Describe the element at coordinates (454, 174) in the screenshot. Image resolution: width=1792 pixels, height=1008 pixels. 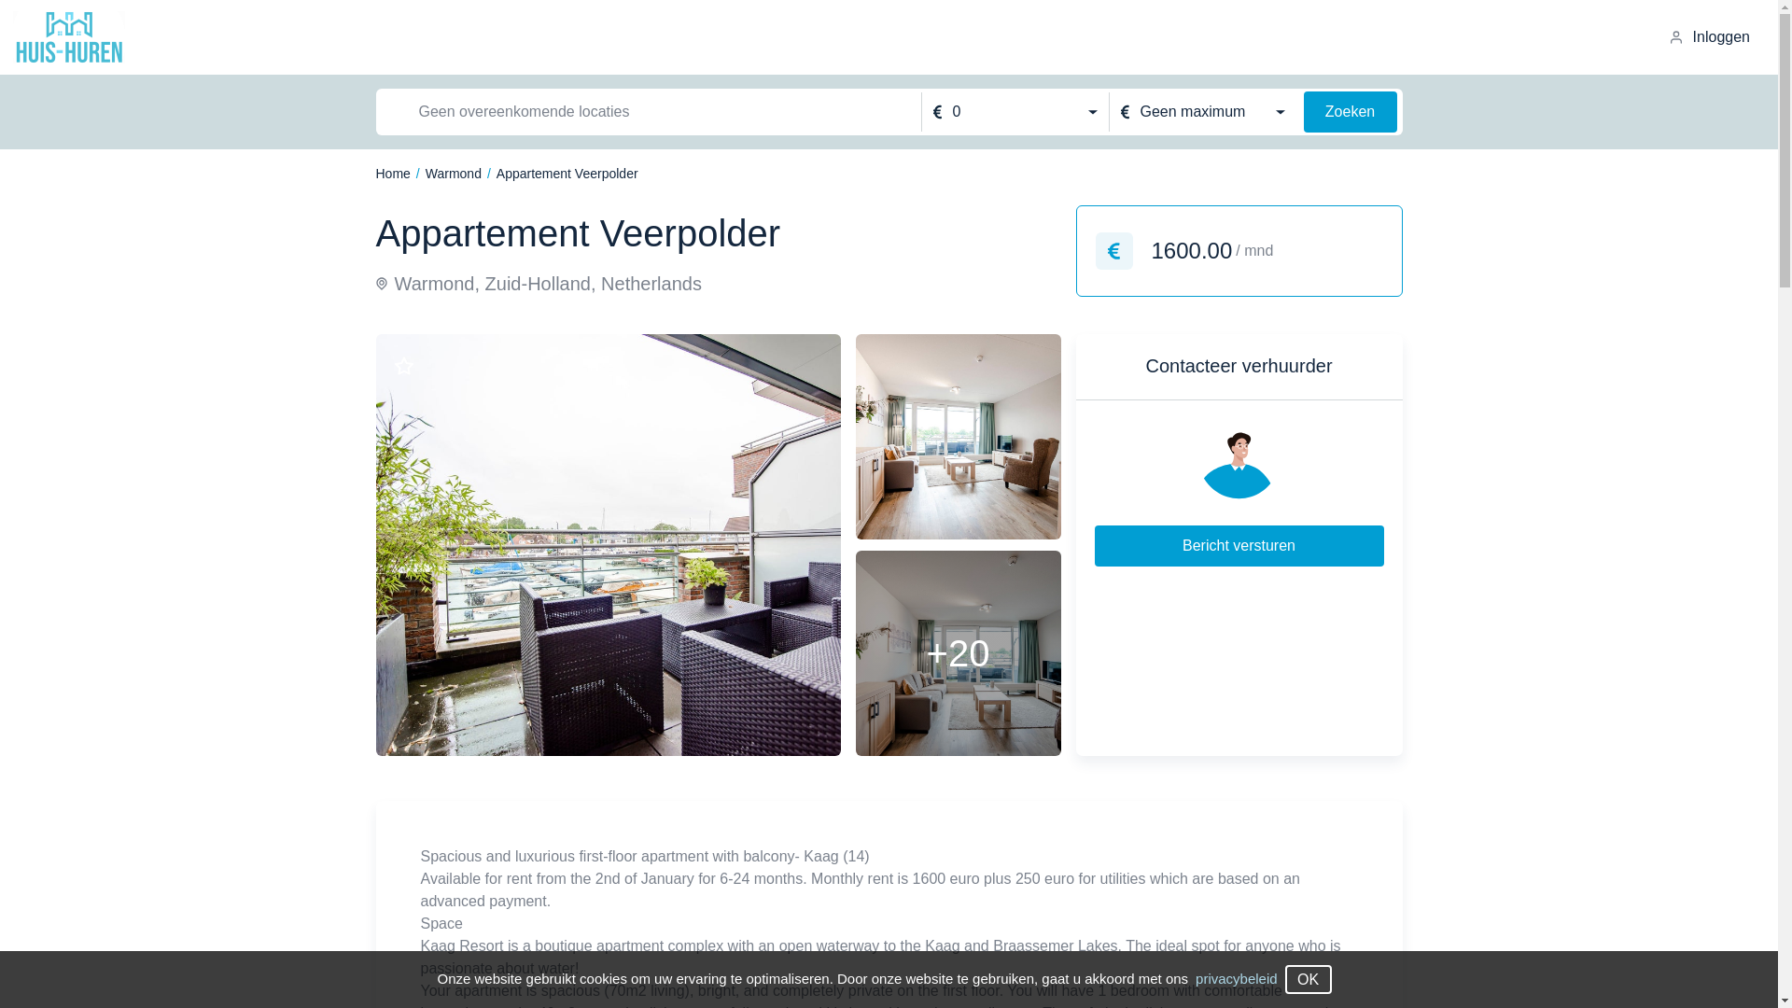
I see `Warmond` at that location.